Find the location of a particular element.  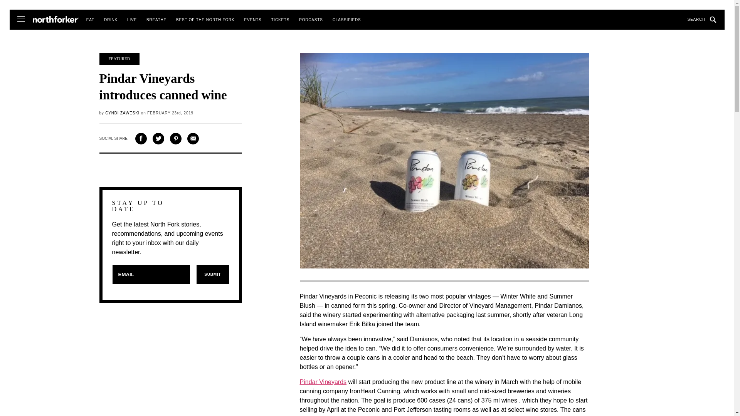

Share via pinterest. is located at coordinates (176, 138).